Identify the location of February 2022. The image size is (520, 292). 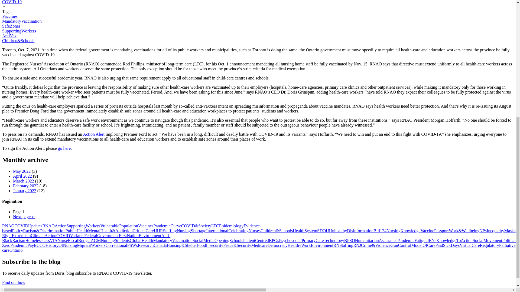
(26, 186).